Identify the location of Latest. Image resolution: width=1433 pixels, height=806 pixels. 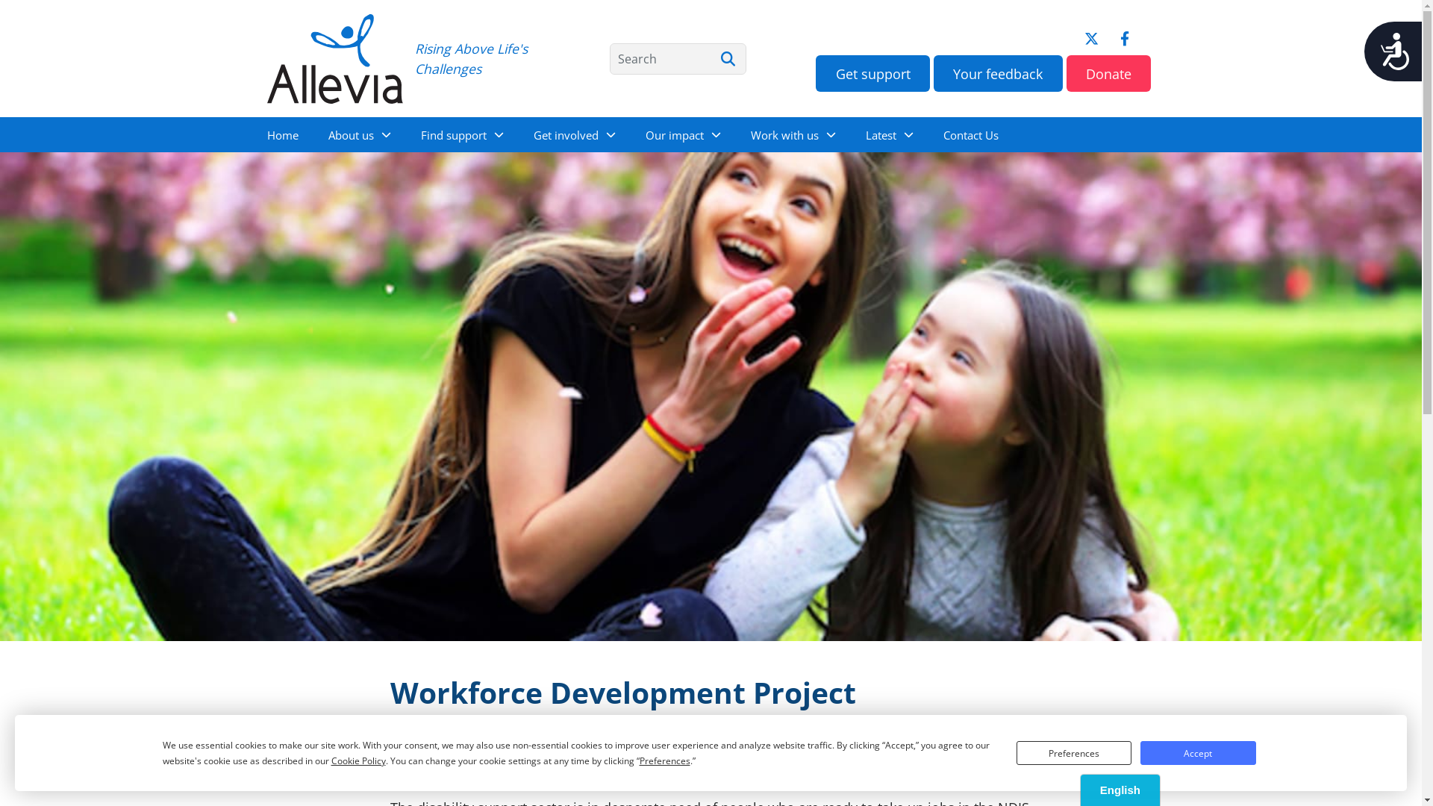
(890, 134).